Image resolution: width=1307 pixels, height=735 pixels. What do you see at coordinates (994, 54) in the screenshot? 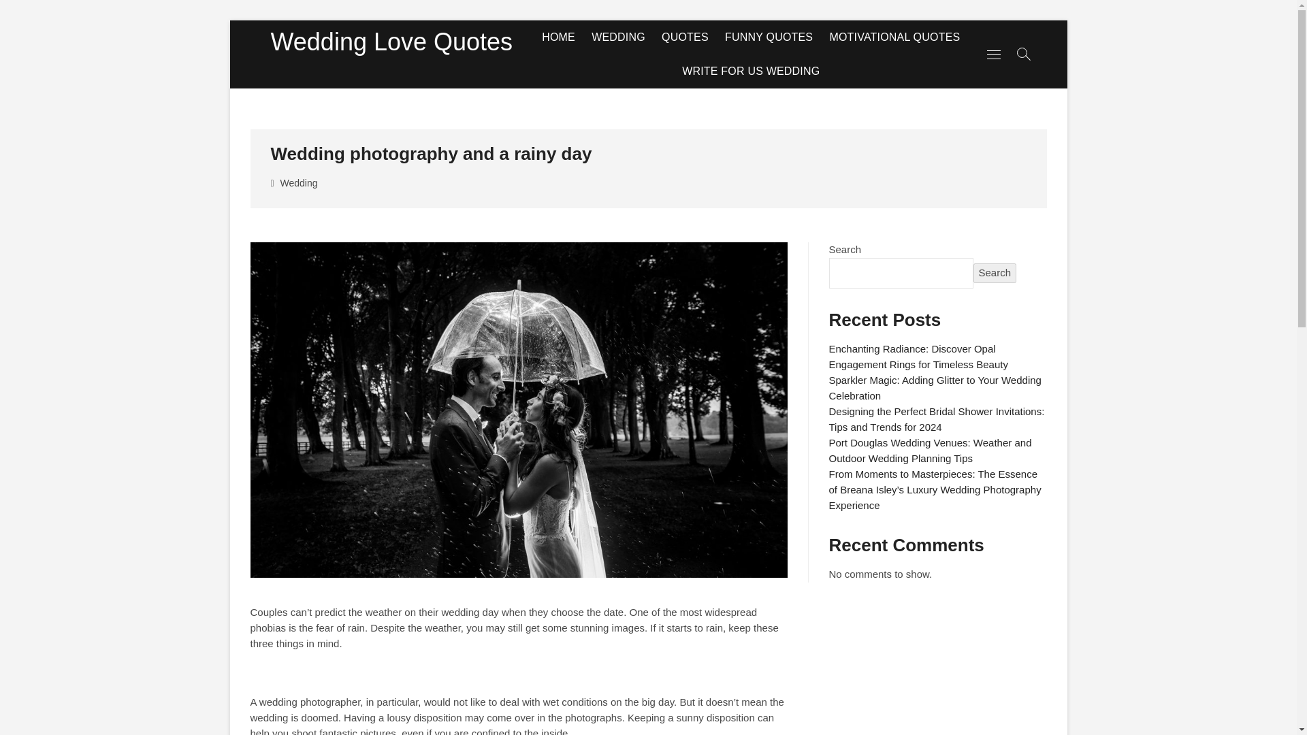
I see `Menu Button` at bounding box center [994, 54].